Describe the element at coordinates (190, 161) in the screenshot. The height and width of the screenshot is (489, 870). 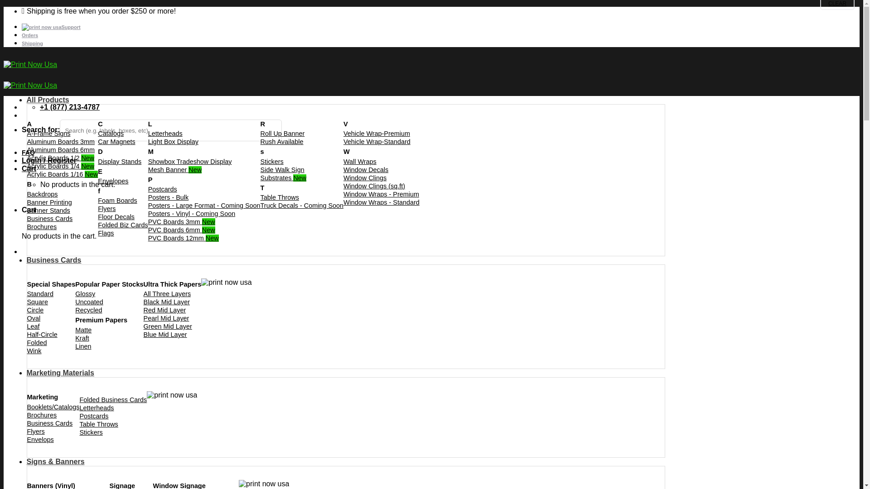
I see `Showbox Tradeshow Display` at that location.